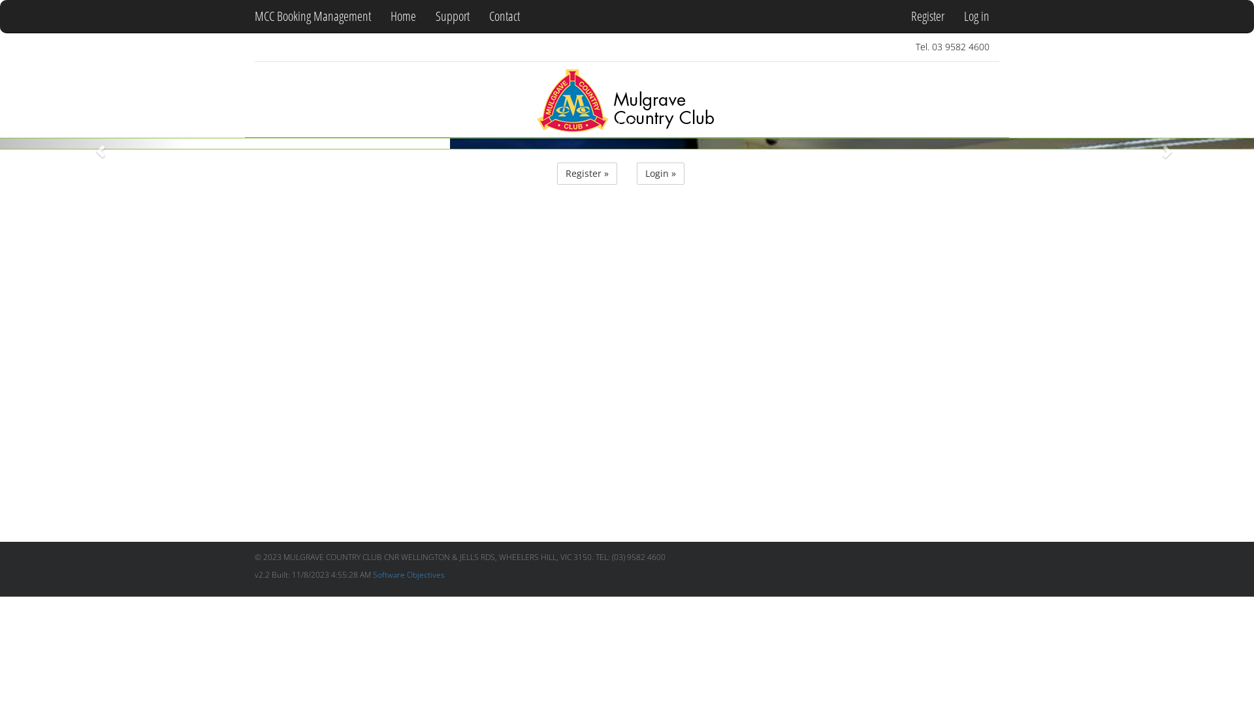 The height and width of the screenshot is (705, 1254). Describe the element at coordinates (927, 16) in the screenshot. I see `Register` at that location.